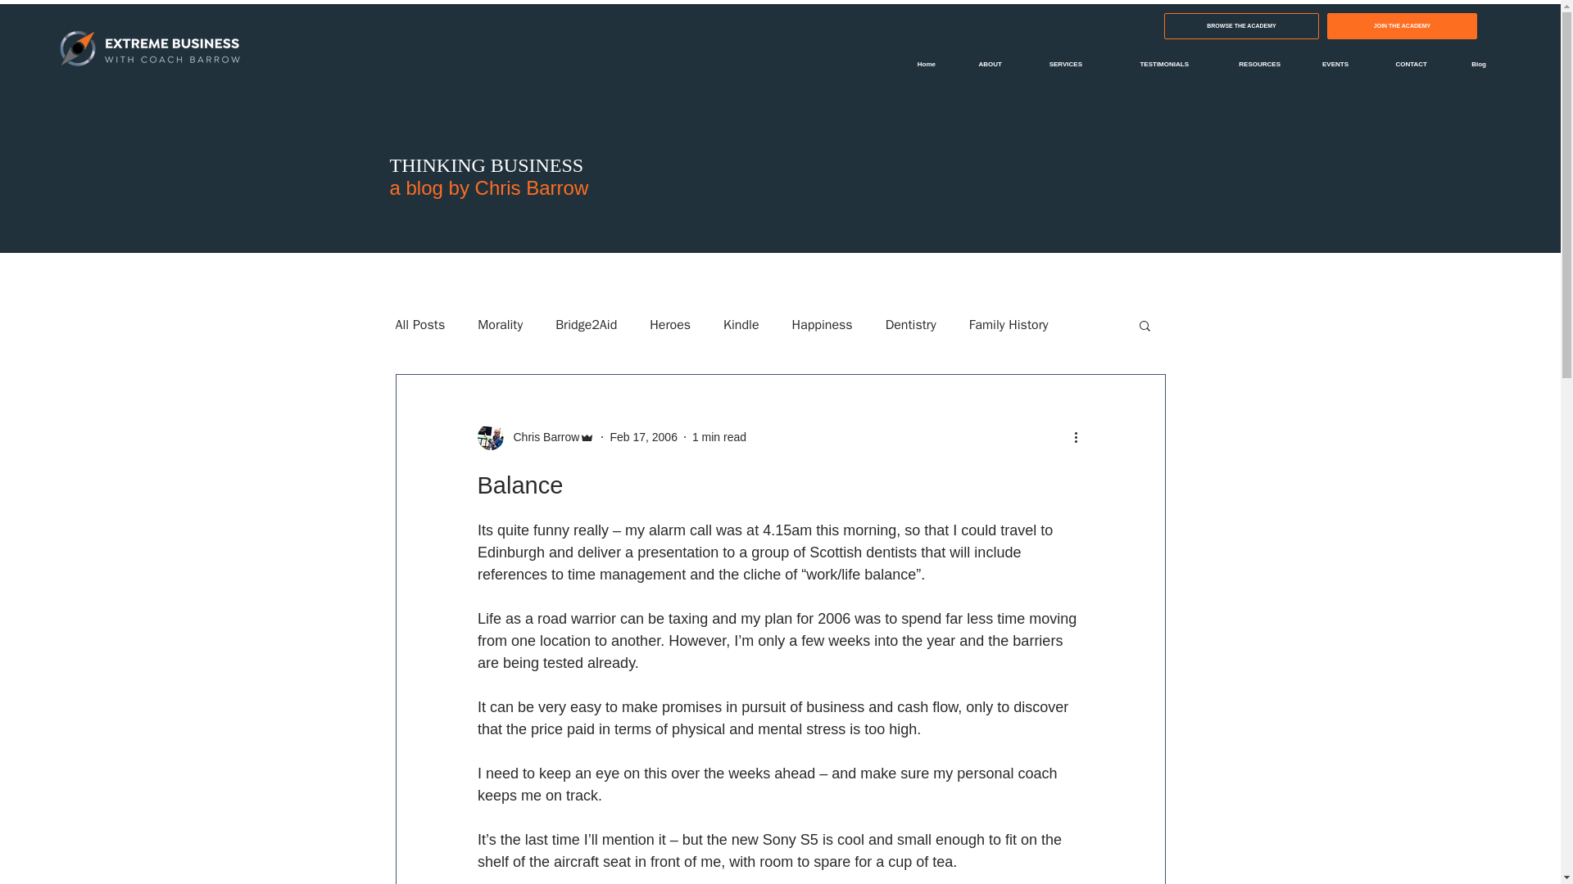 This screenshot has width=1573, height=884. What do you see at coordinates (910, 324) in the screenshot?
I see `Dentistry` at bounding box center [910, 324].